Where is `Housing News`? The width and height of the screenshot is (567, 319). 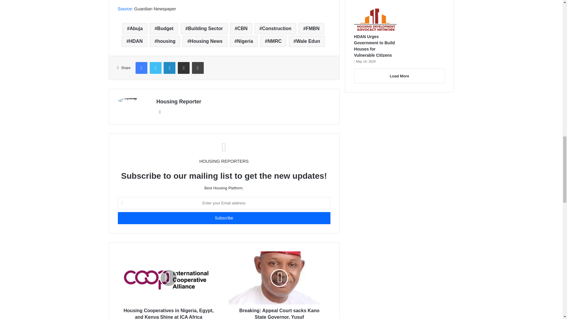 Housing News is located at coordinates (205, 41).